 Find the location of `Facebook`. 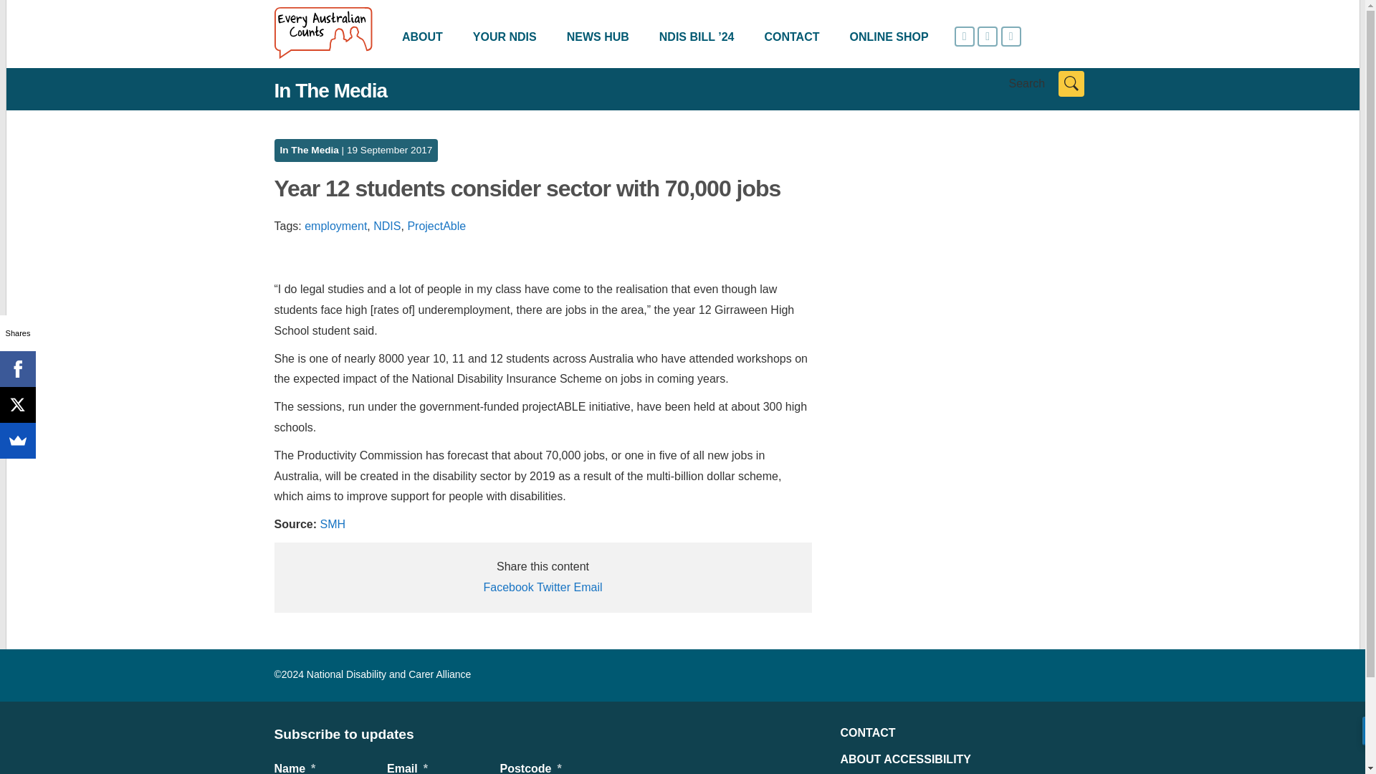

Facebook is located at coordinates (17, 369).